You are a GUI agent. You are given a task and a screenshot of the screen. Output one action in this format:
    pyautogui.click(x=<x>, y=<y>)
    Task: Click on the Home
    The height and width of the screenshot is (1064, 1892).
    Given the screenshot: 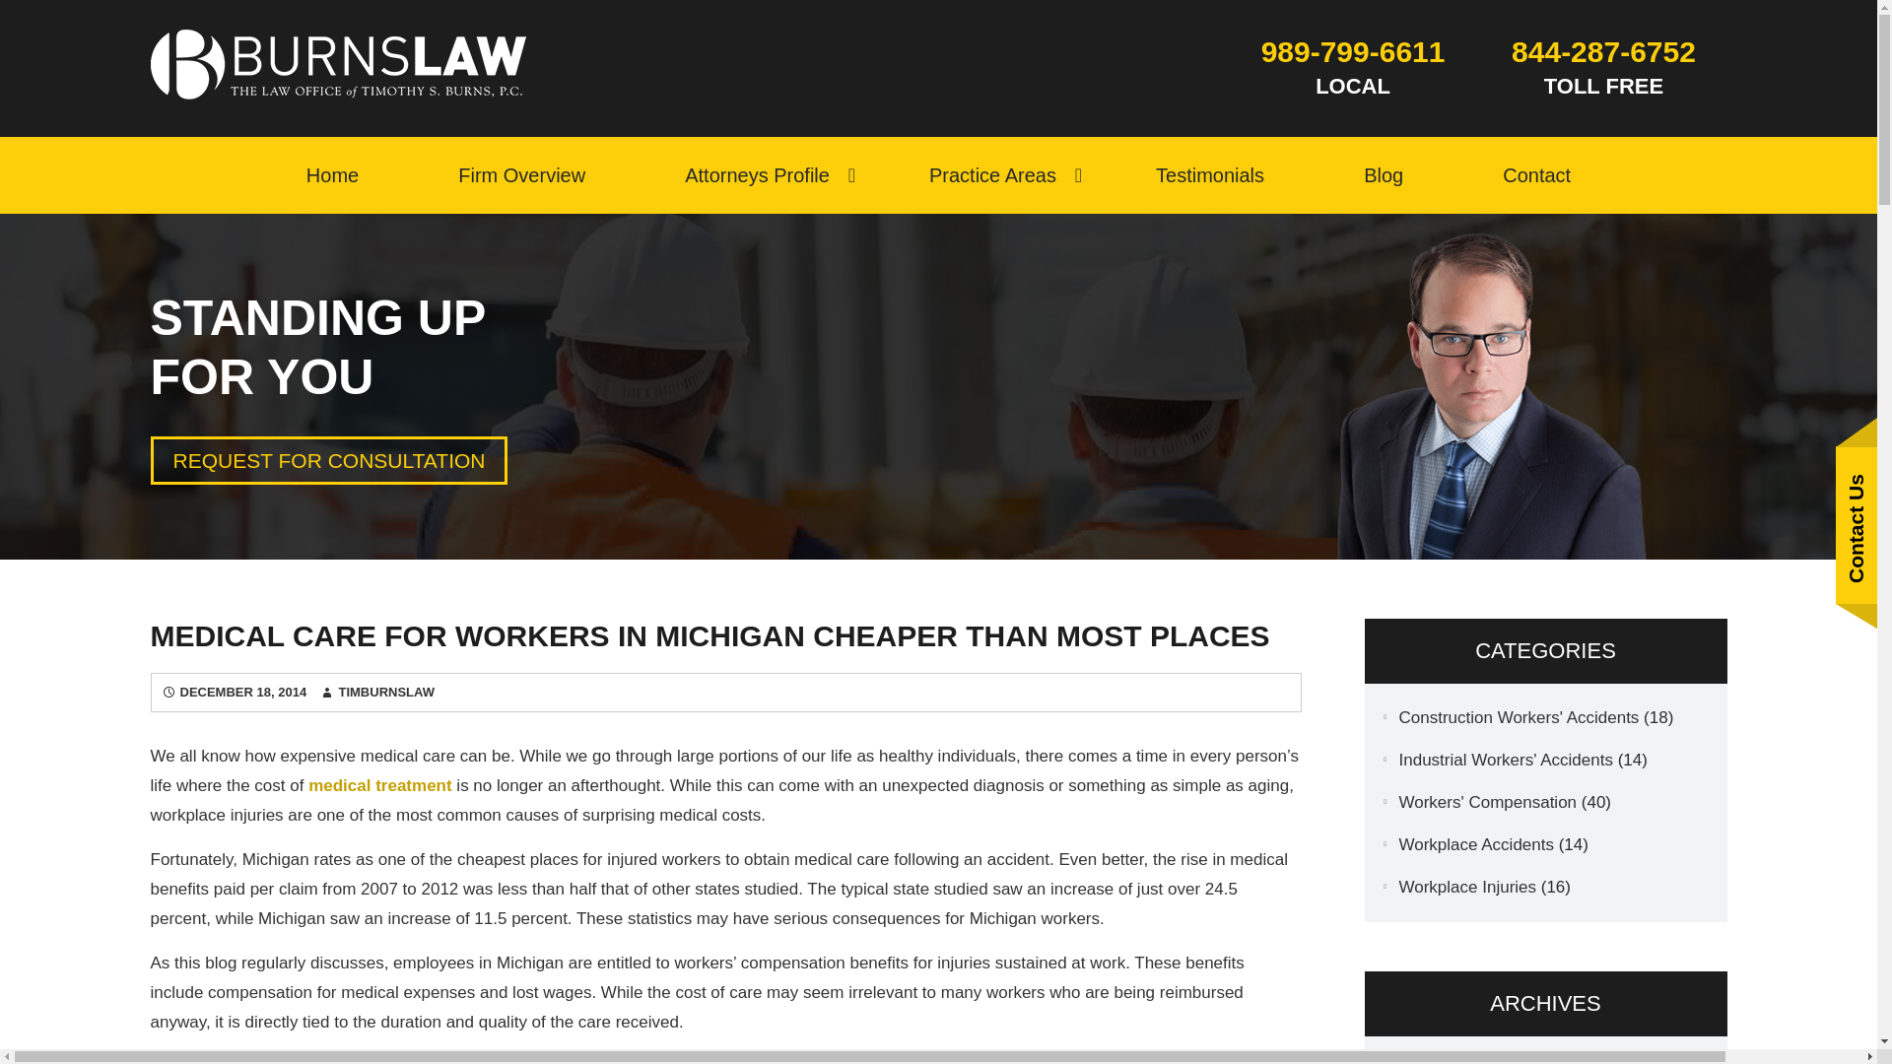 What is the action you would take?
    pyautogui.click(x=332, y=175)
    